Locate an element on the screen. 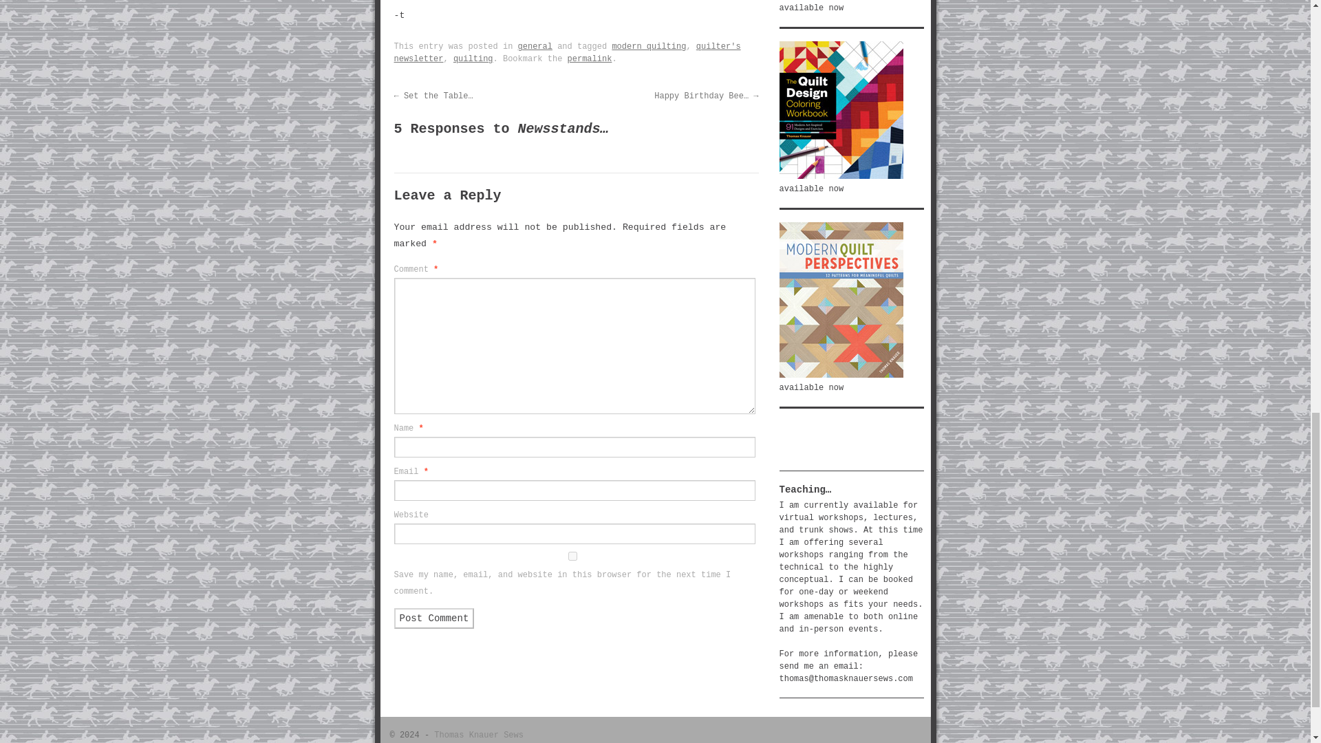  Post Comment is located at coordinates (433, 618).